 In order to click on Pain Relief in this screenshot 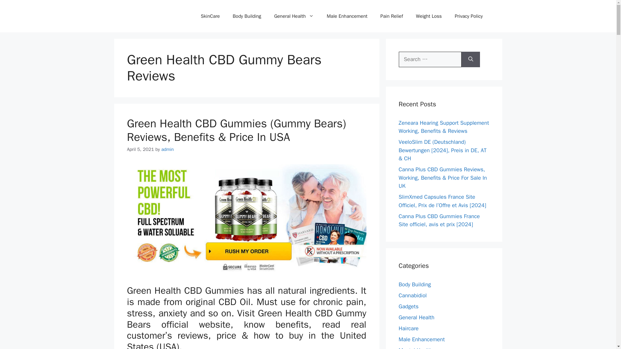, I will do `click(391, 16)`.